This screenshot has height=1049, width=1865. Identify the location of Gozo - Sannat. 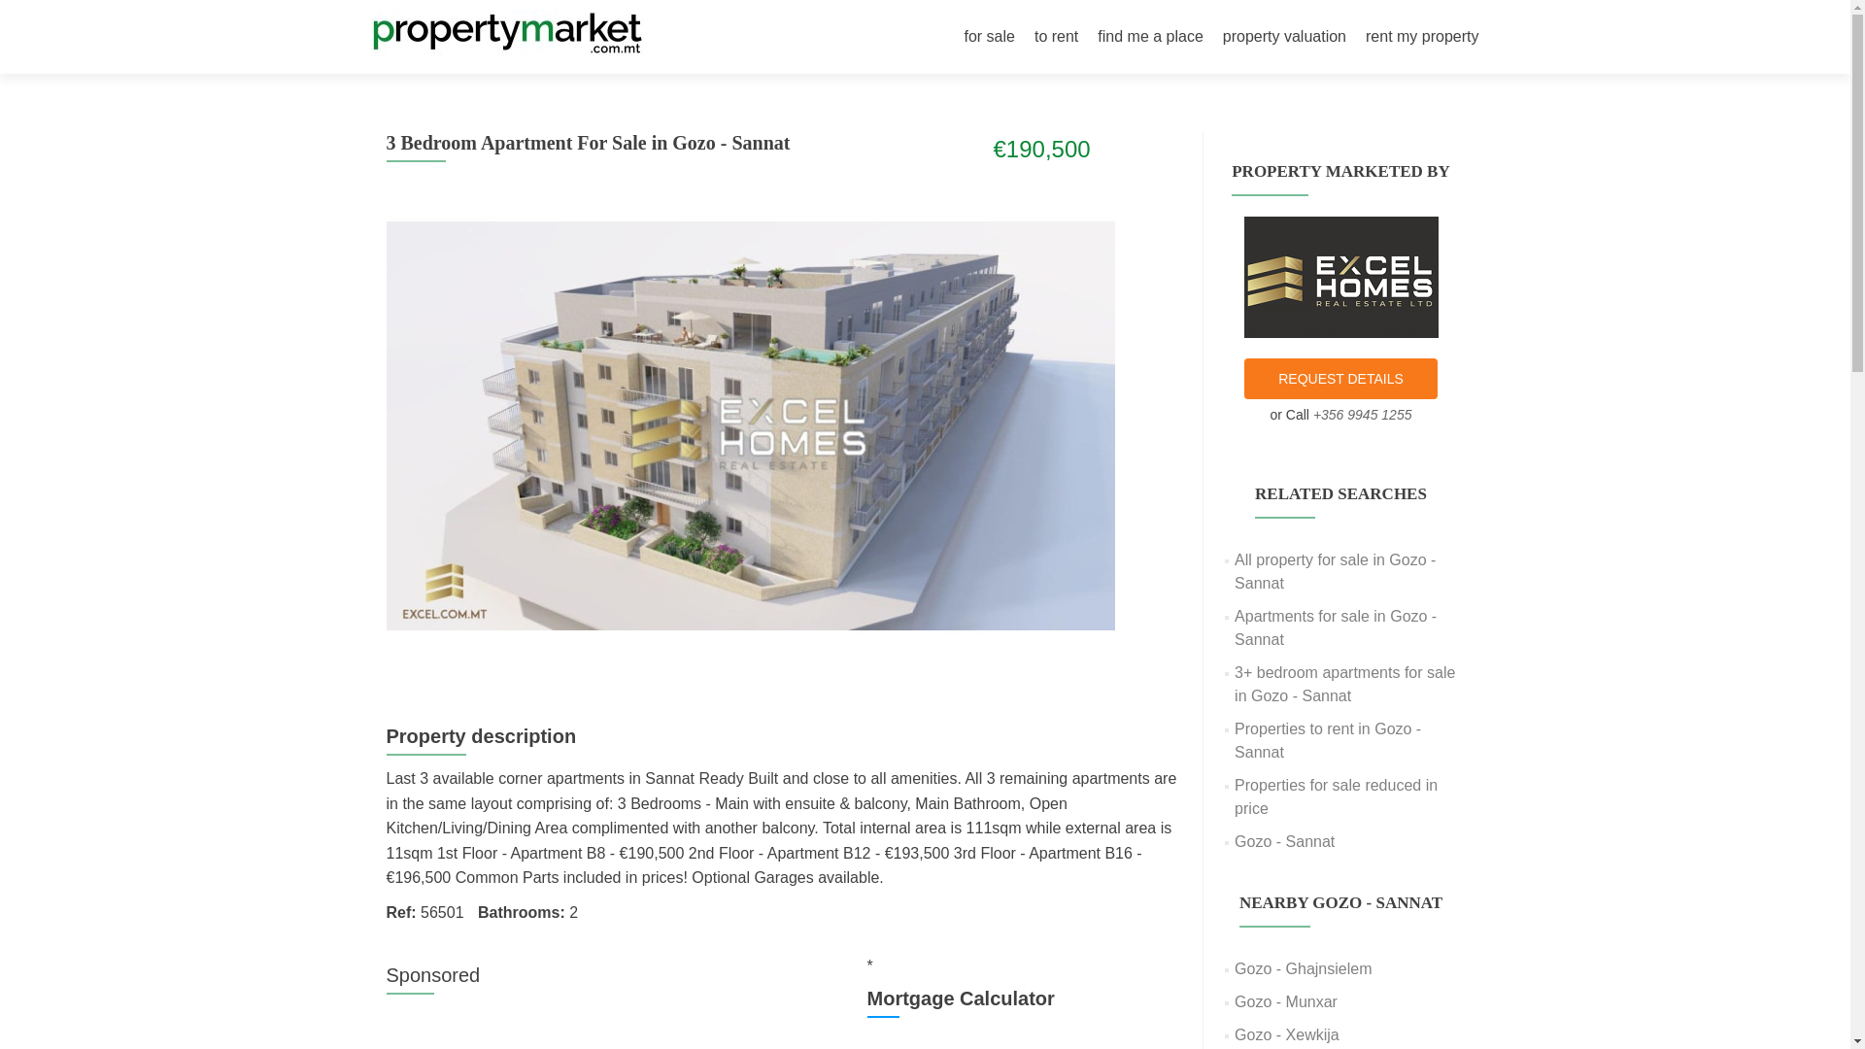
(1284, 841).